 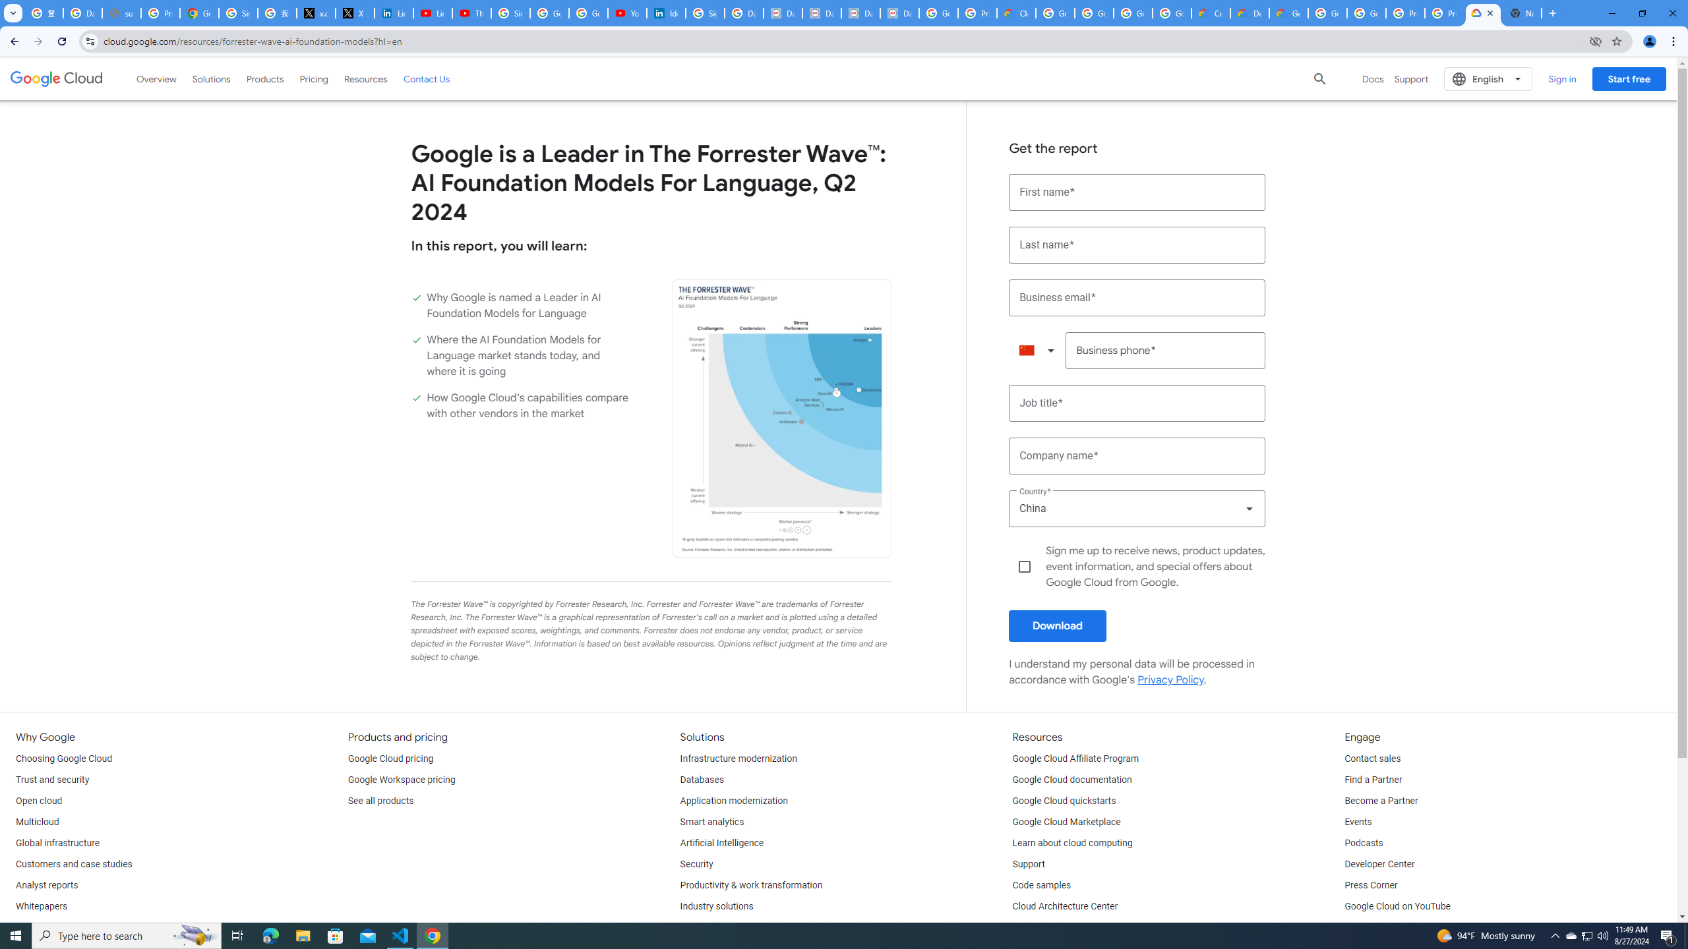 What do you see at coordinates (1397, 907) in the screenshot?
I see `Google Cloud on YouTube` at bounding box center [1397, 907].